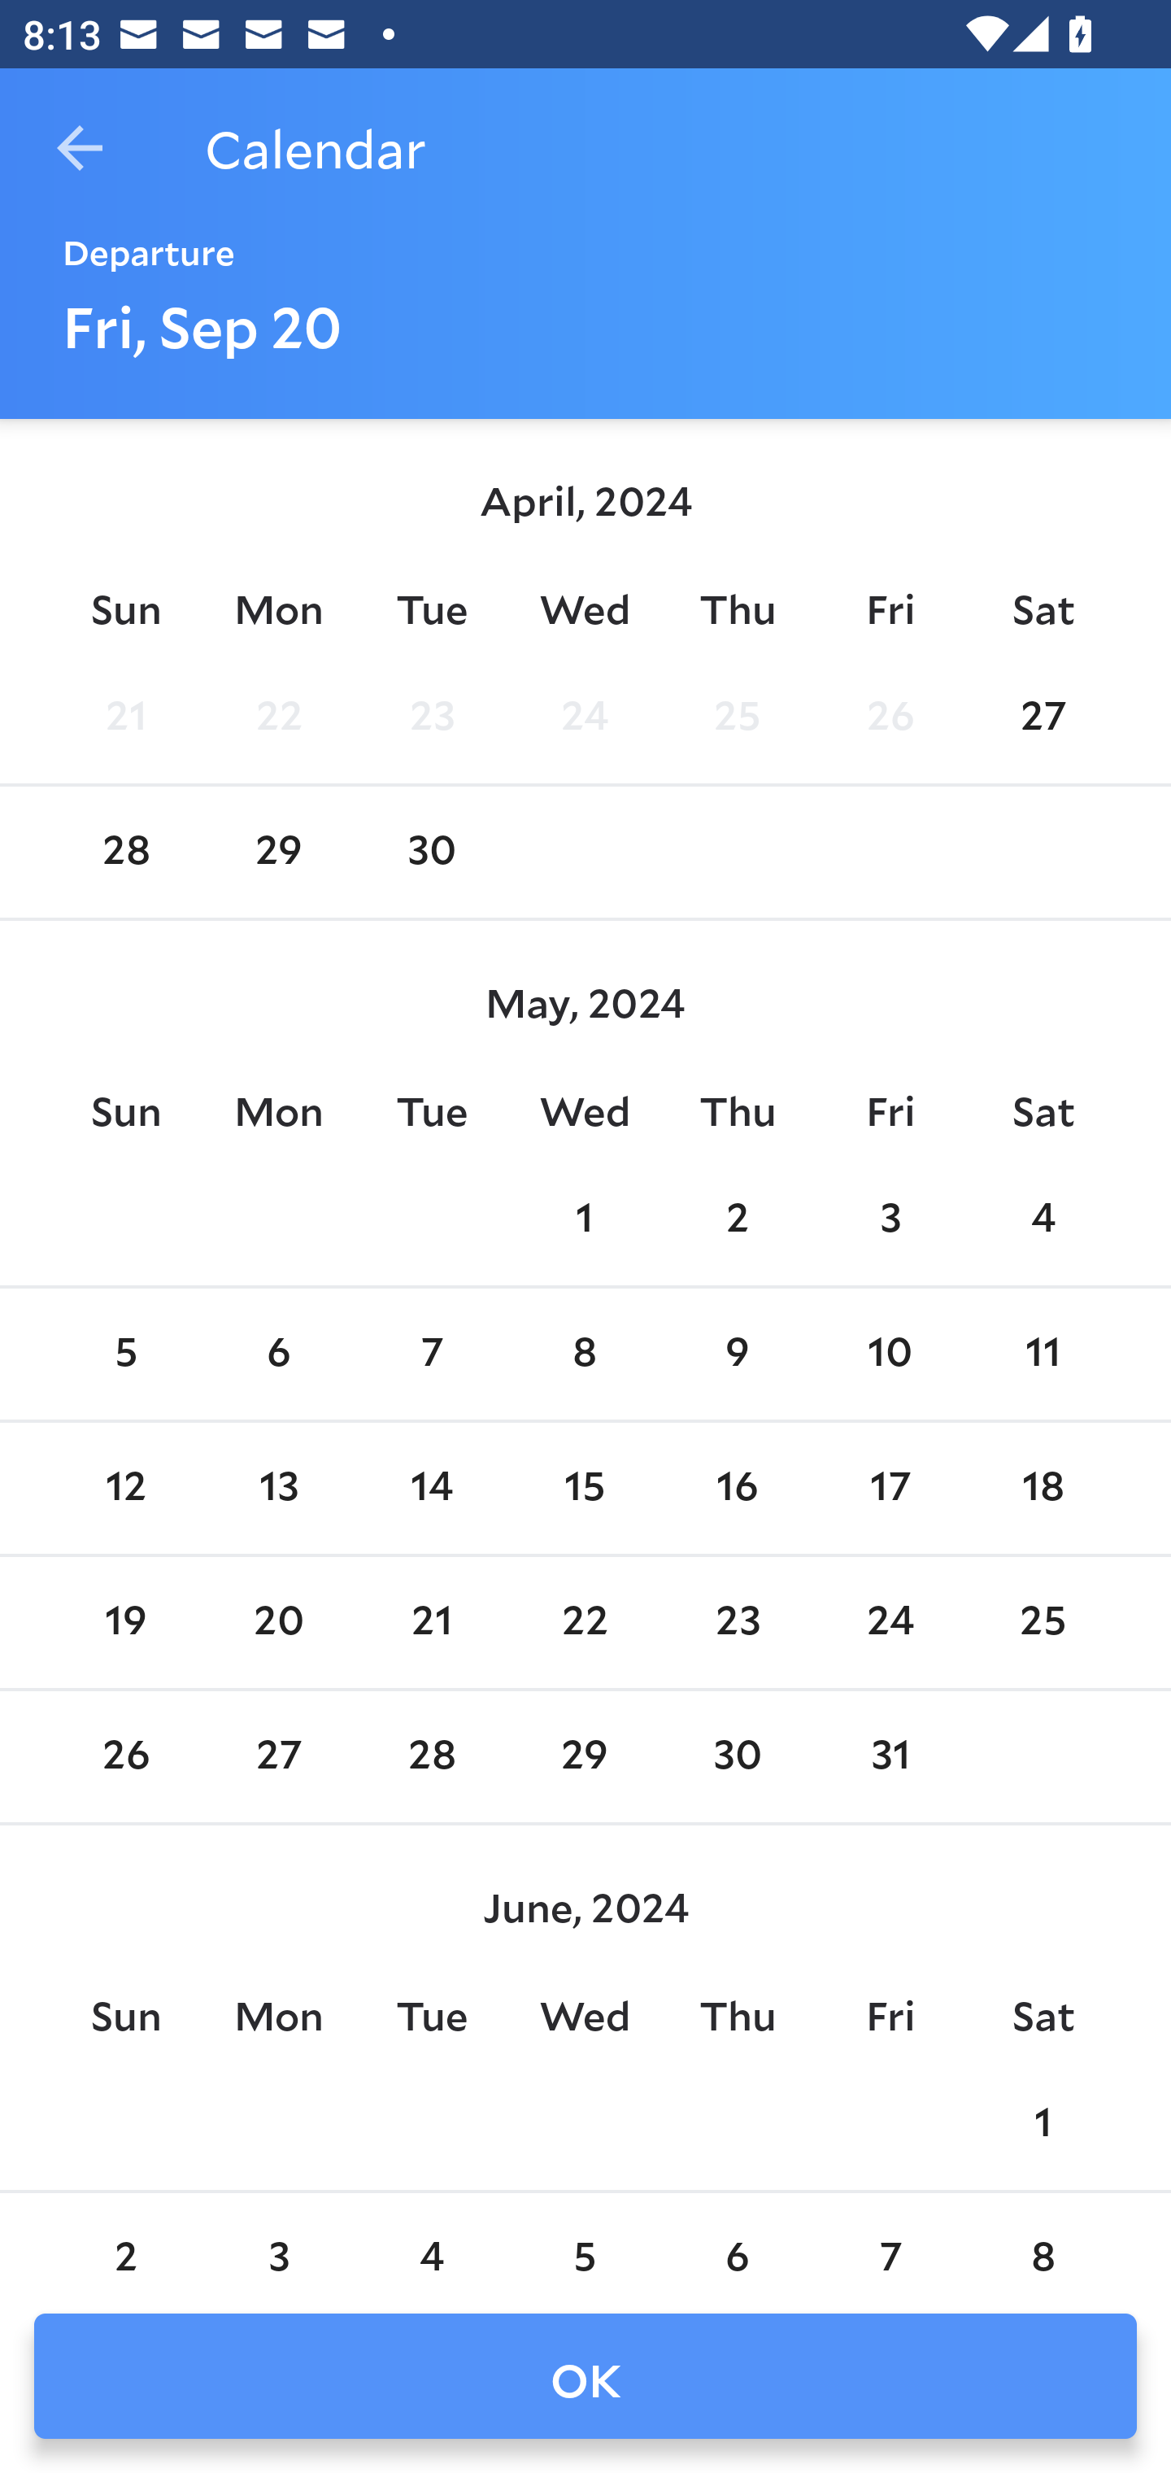 The height and width of the screenshot is (2473, 1171). I want to click on 27, so click(1043, 717).